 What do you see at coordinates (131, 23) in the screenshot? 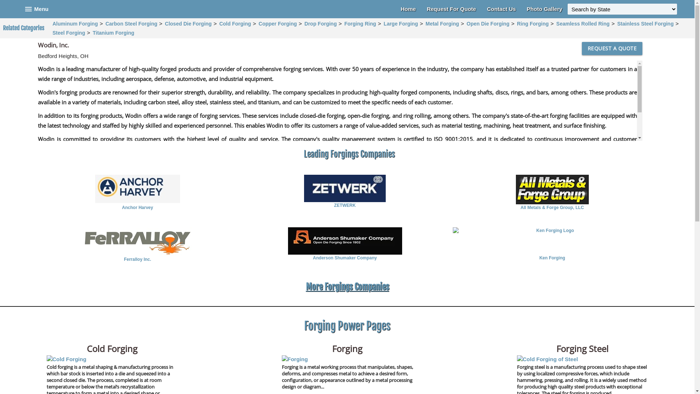
I see `Carbon Steel Forging` at bounding box center [131, 23].